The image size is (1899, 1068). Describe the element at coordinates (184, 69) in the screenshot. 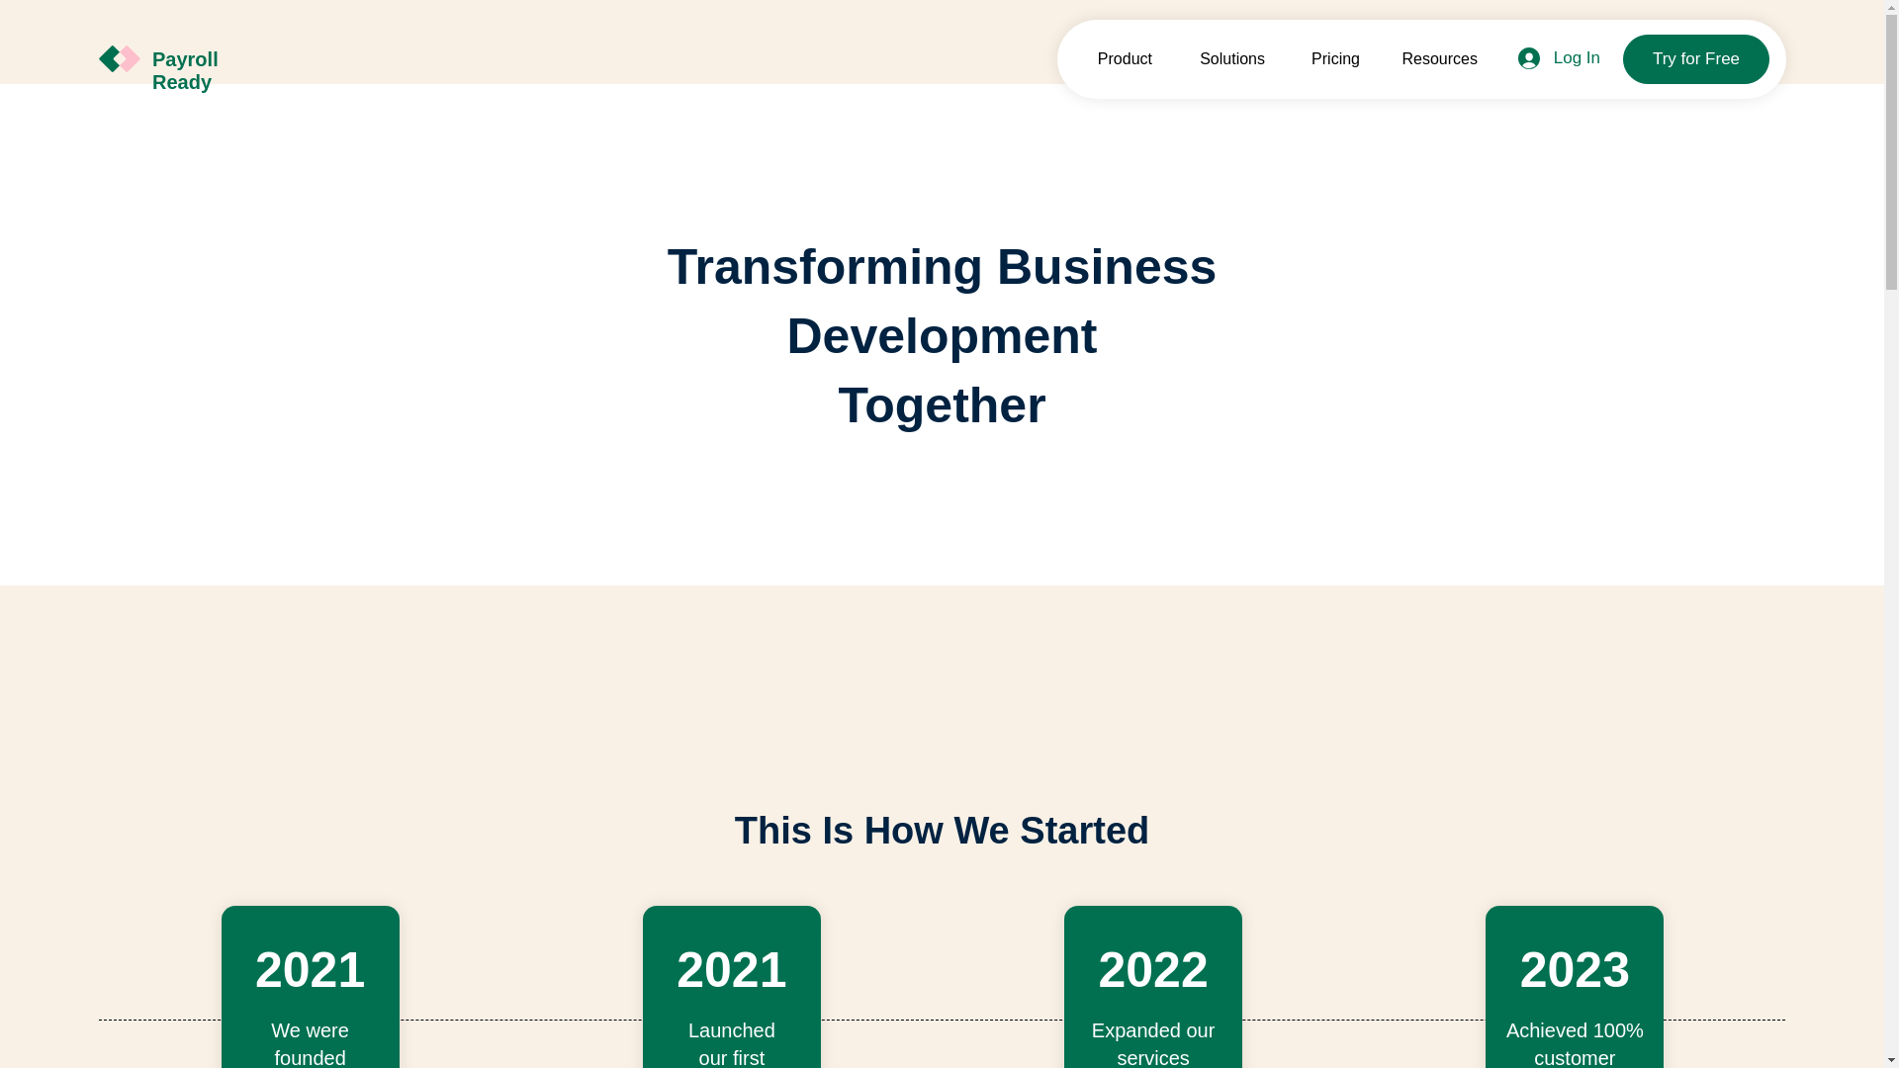

I see `Payroll Ready` at that location.